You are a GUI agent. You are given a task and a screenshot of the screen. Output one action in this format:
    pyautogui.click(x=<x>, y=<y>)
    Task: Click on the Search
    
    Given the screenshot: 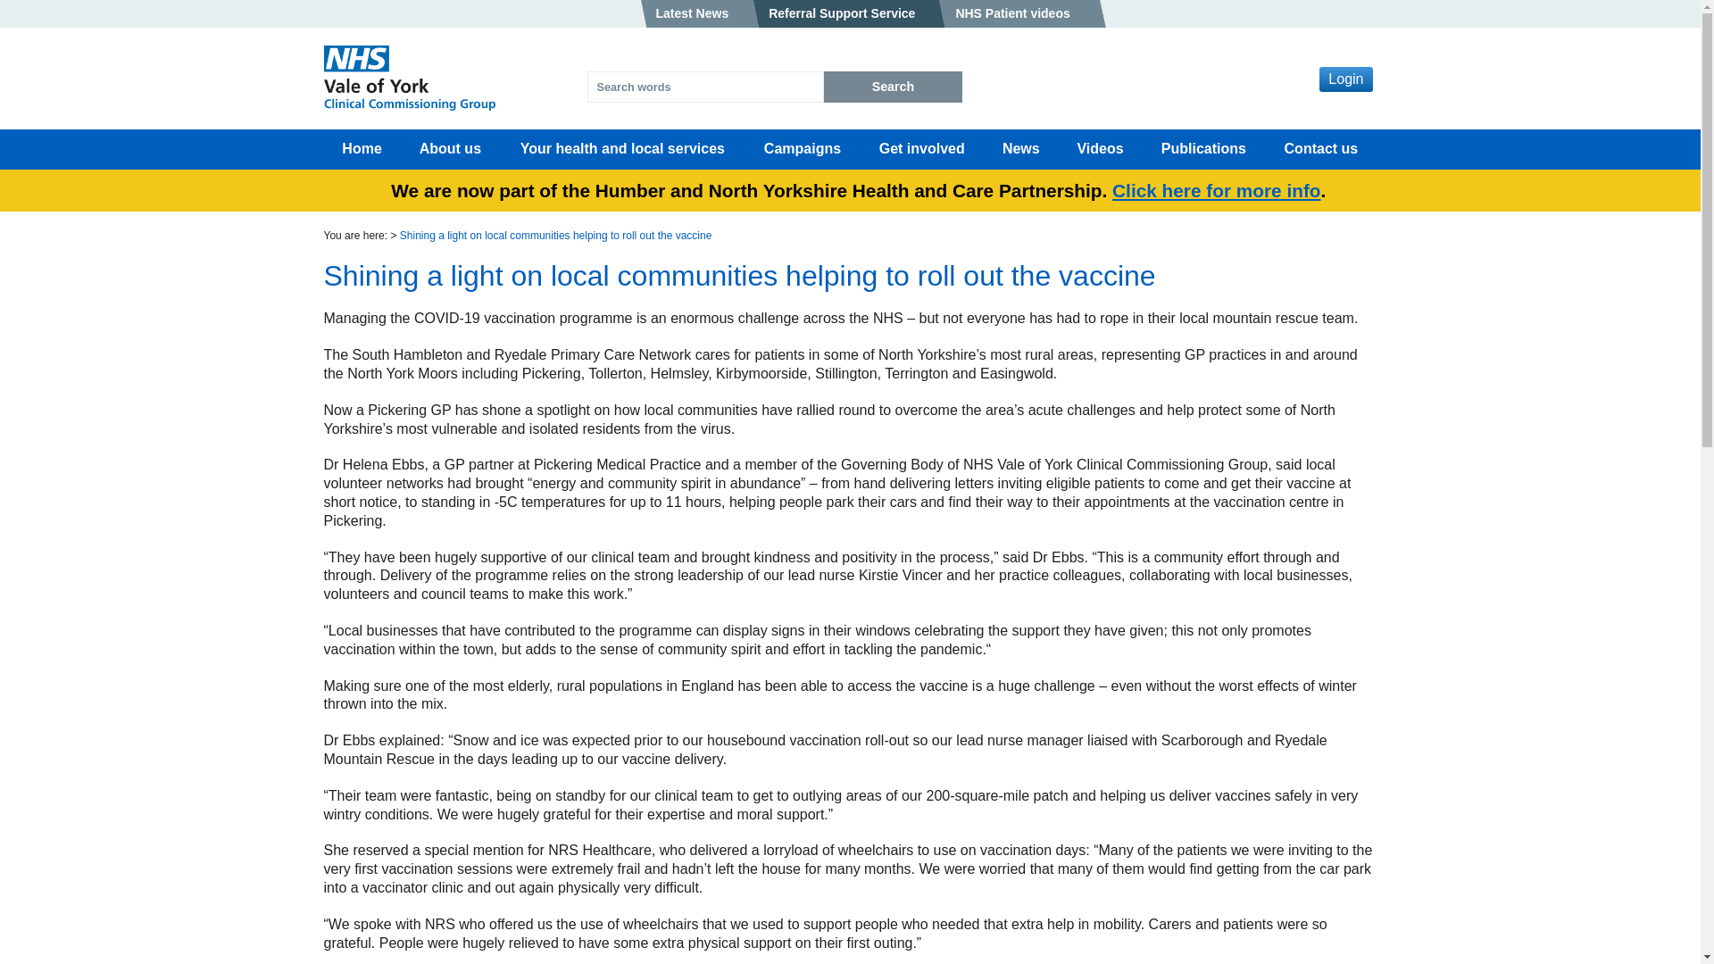 What is the action you would take?
    pyautogui.click(x=893, y=86)
    